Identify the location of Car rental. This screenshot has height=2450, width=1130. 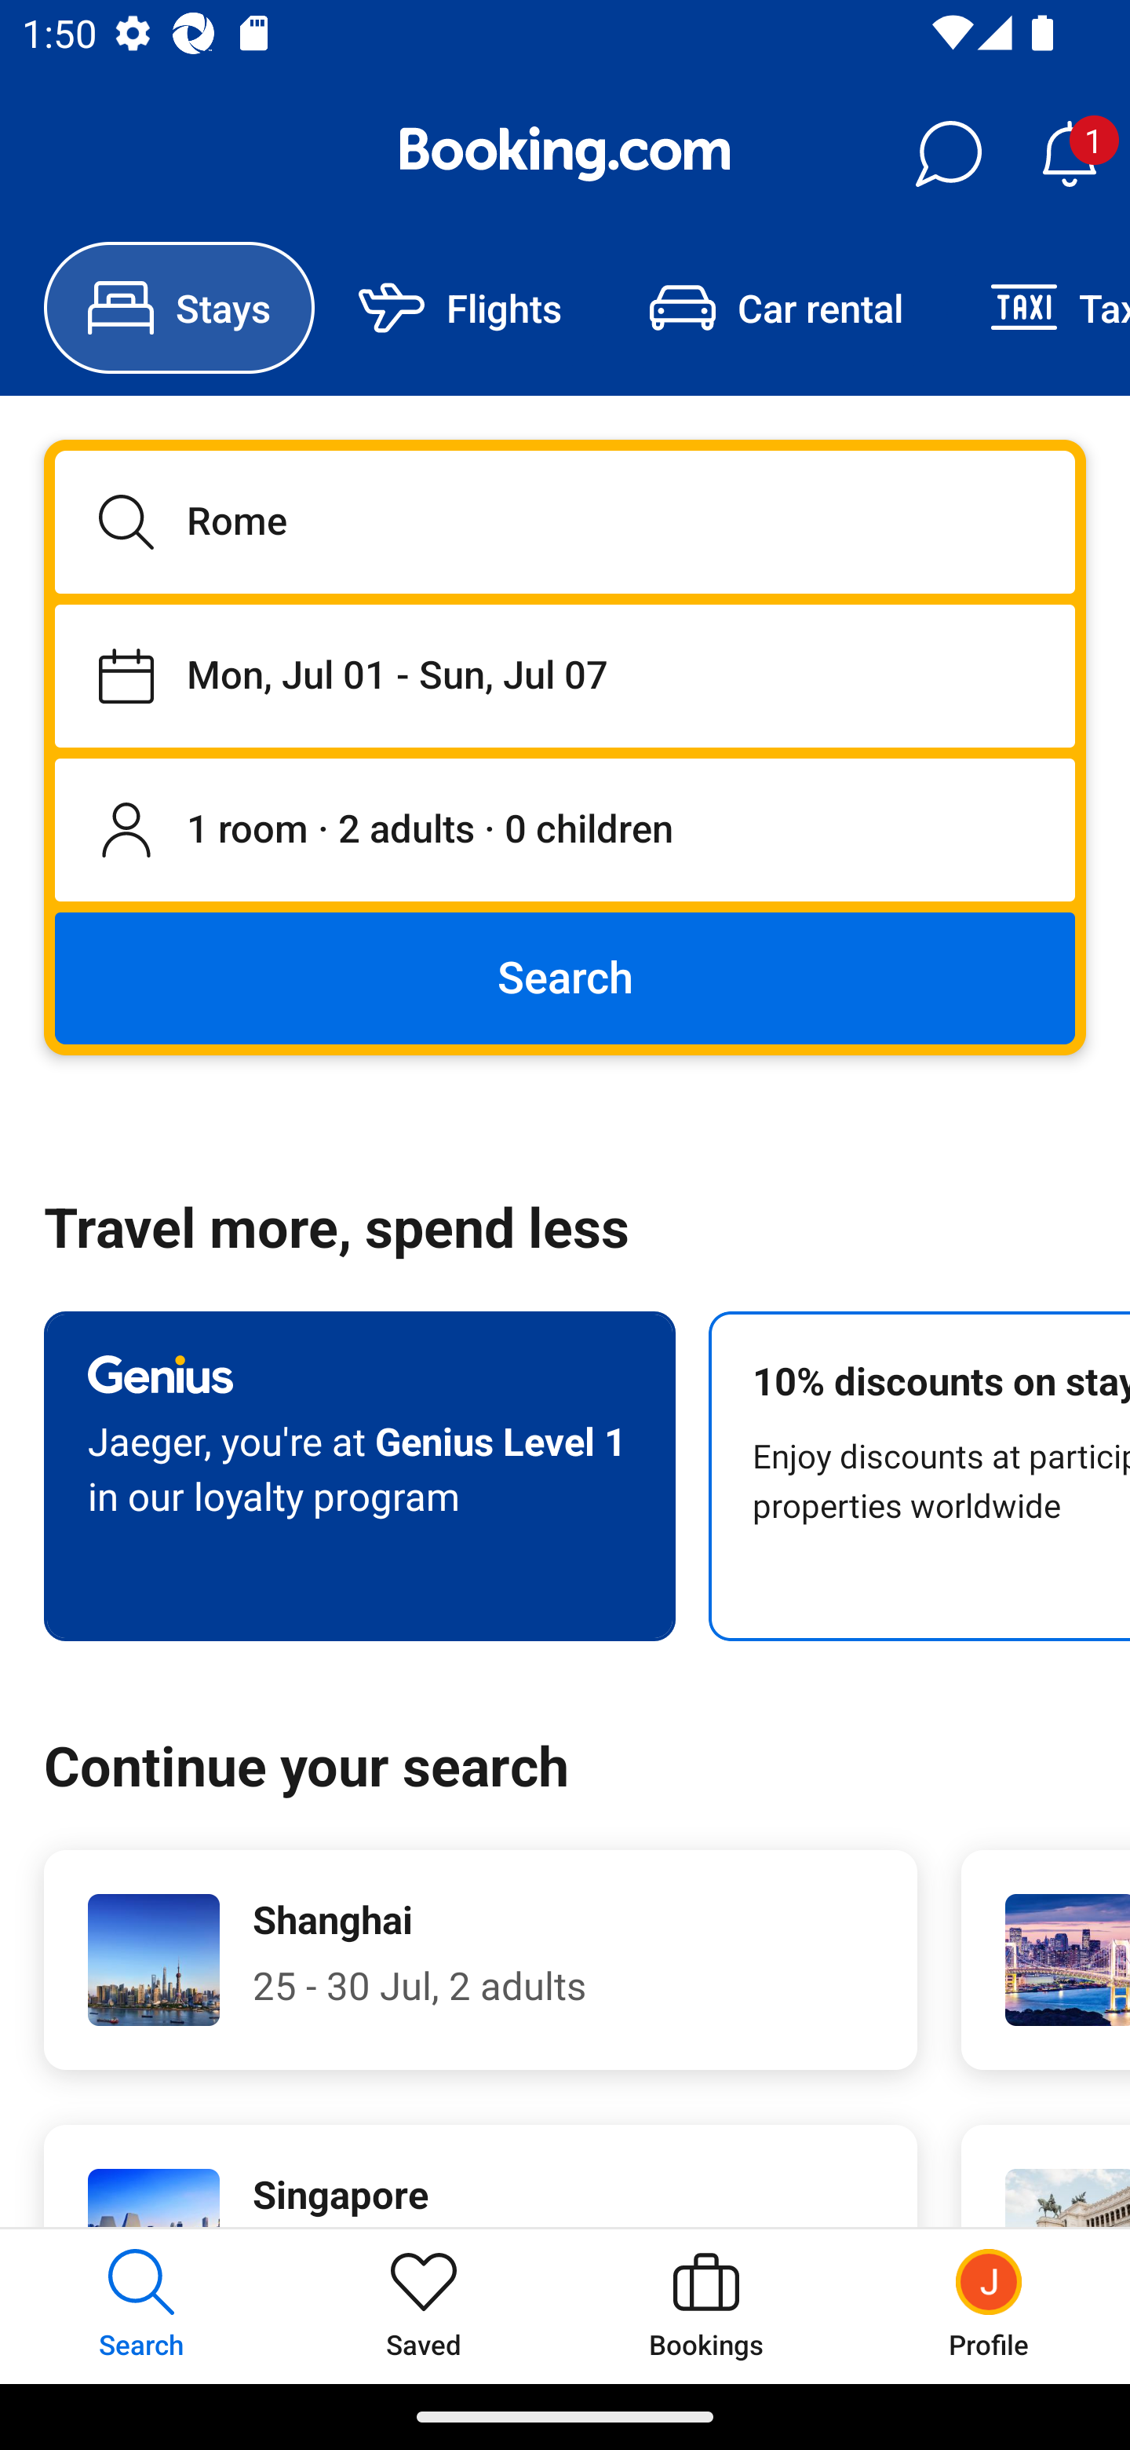
(775, 308).